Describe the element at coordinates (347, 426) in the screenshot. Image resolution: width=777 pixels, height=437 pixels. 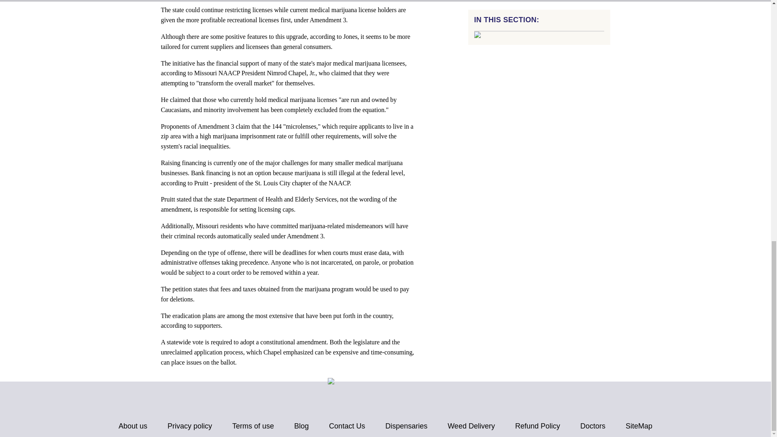
I see `Contact Us` at that location.